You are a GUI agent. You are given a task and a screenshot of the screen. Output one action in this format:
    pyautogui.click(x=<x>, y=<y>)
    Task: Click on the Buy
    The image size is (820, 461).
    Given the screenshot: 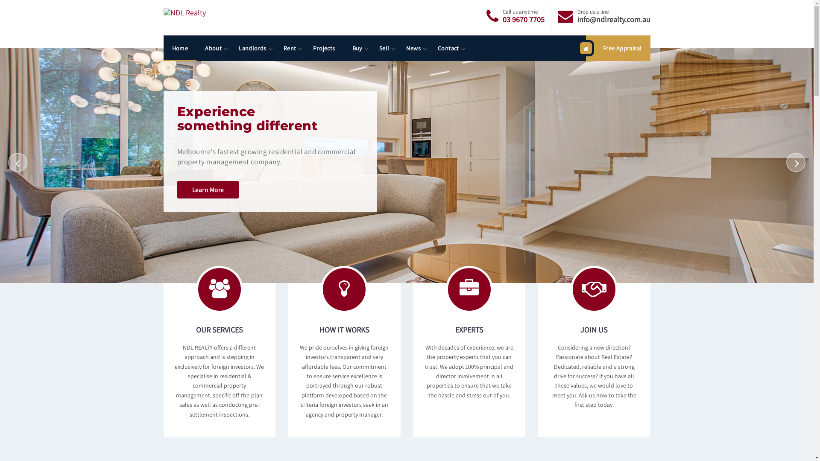 What is the action you would take?
    pyautogui.click(x=357, y=48)
    